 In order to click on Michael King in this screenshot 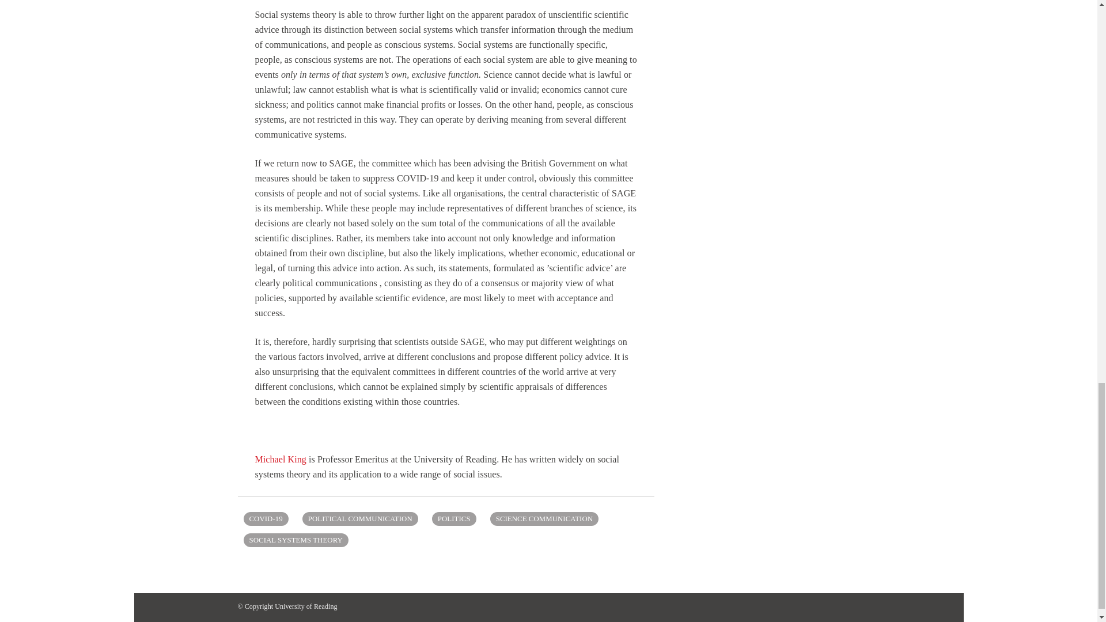, I will do `click(280, 459)`.